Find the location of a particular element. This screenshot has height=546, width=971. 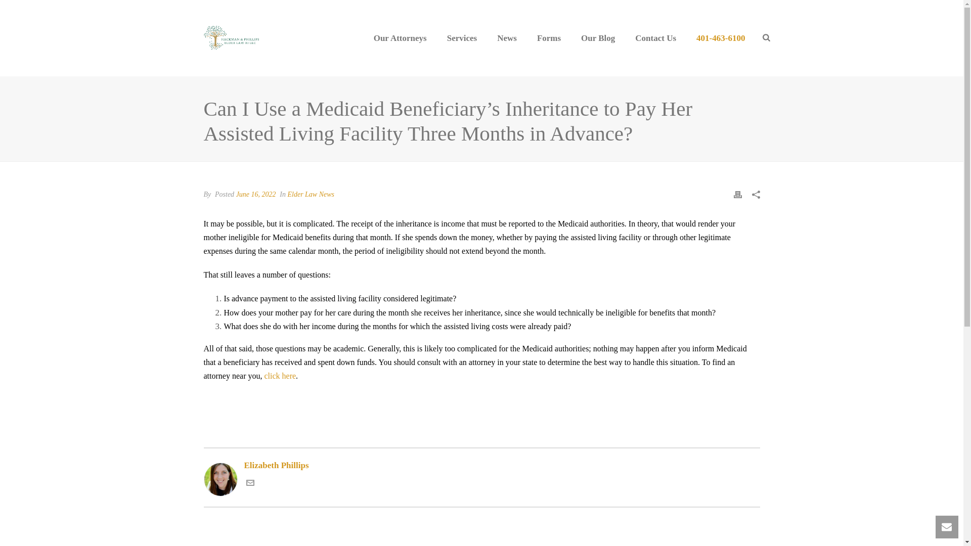

Services is located at coordinates (462, 38).